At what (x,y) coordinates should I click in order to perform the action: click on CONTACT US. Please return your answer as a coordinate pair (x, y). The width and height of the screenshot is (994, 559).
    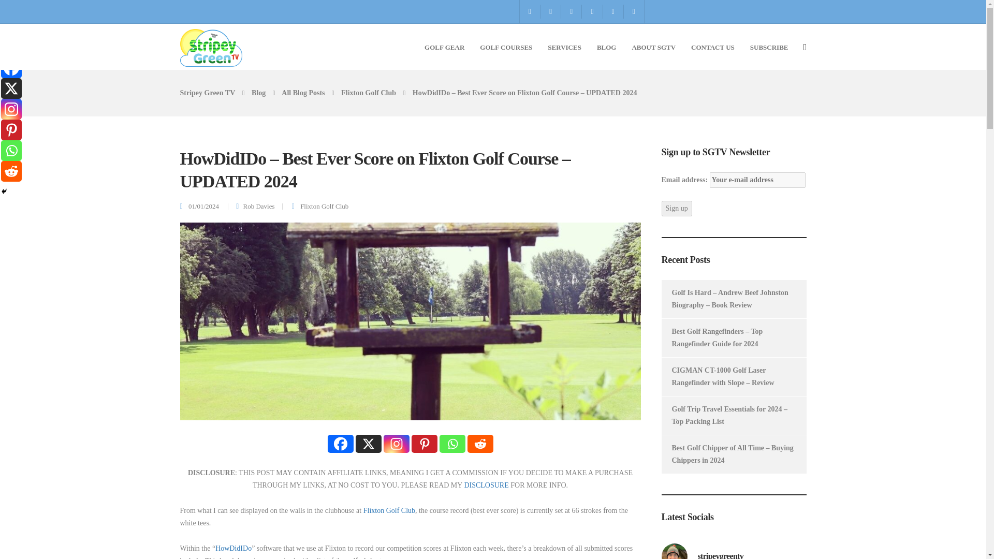
    Looking at the image, I should click on (712, 47).